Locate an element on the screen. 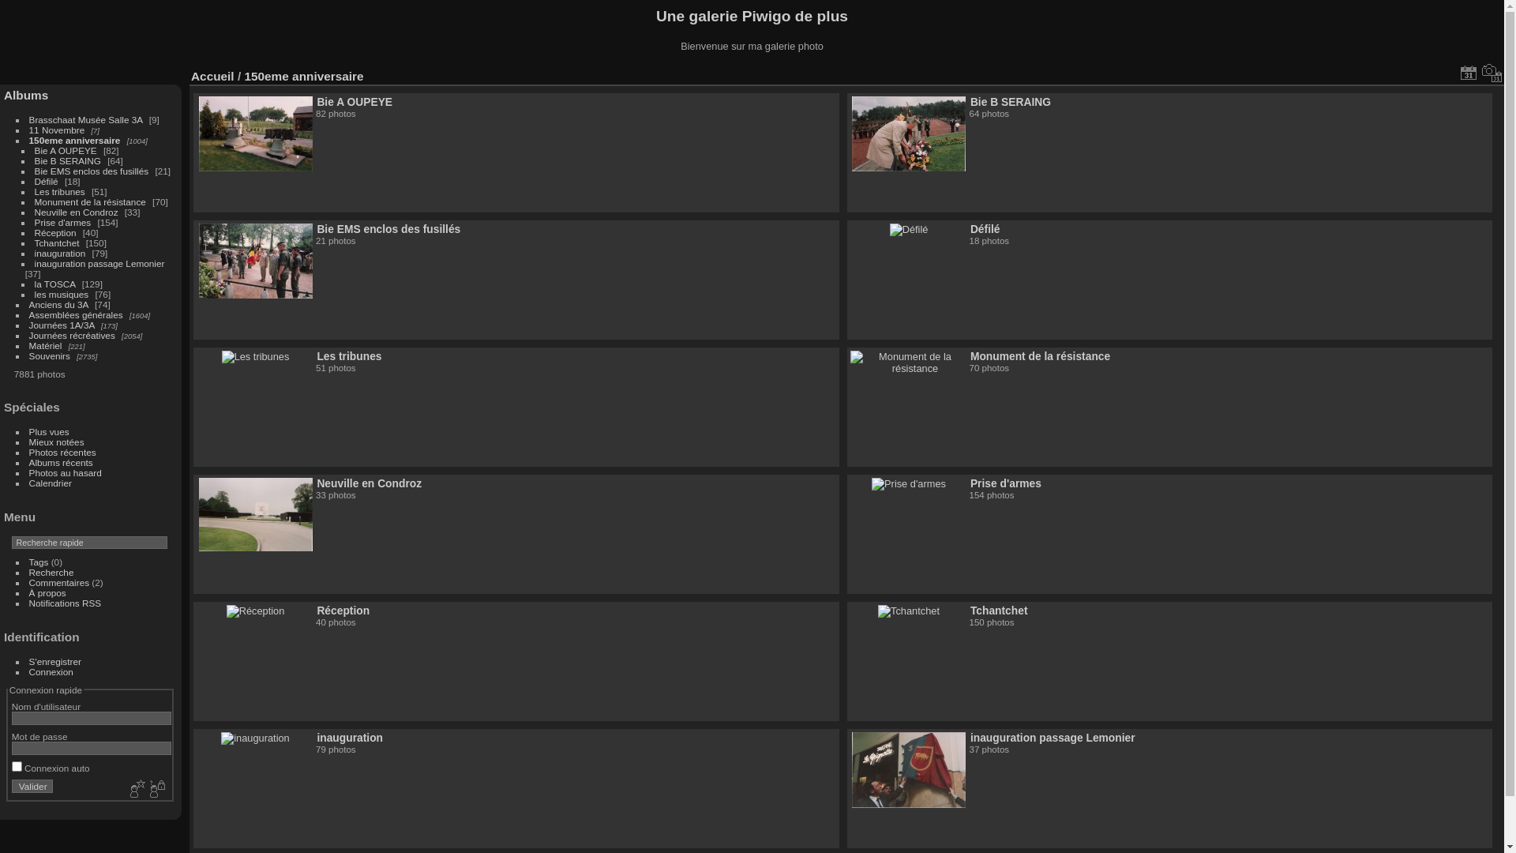 This screenshot has height=853, width=1516. Souvenirs is located at coordinates (50, 355).